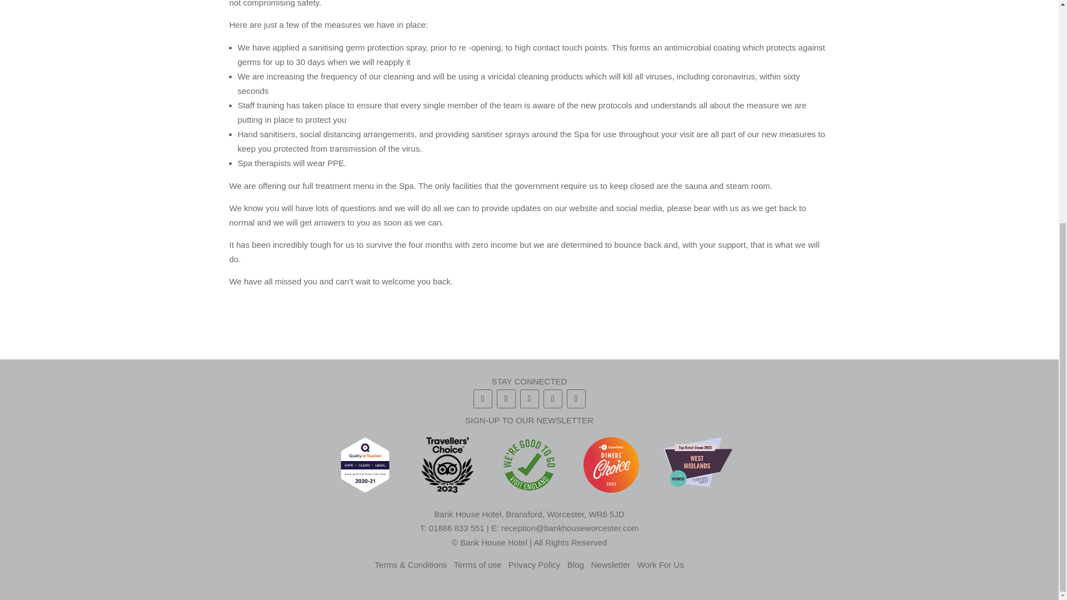 The height and width of the screenshot is (600, 1067). I want to click on Follow on Pinterest, so click(552, 399).